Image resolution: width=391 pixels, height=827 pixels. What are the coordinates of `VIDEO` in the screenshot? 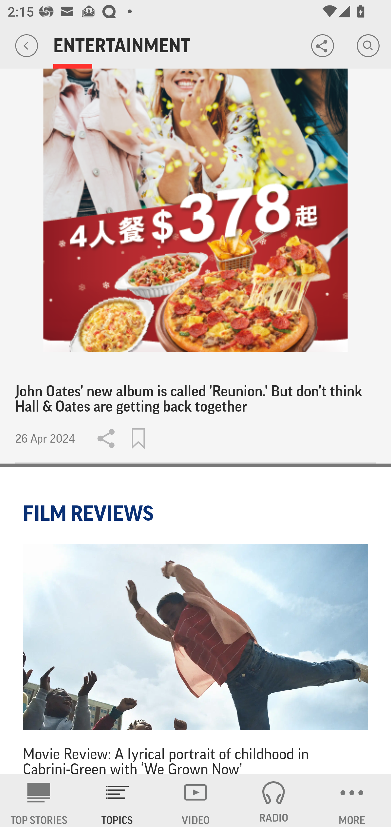 It's located at (195, 800).